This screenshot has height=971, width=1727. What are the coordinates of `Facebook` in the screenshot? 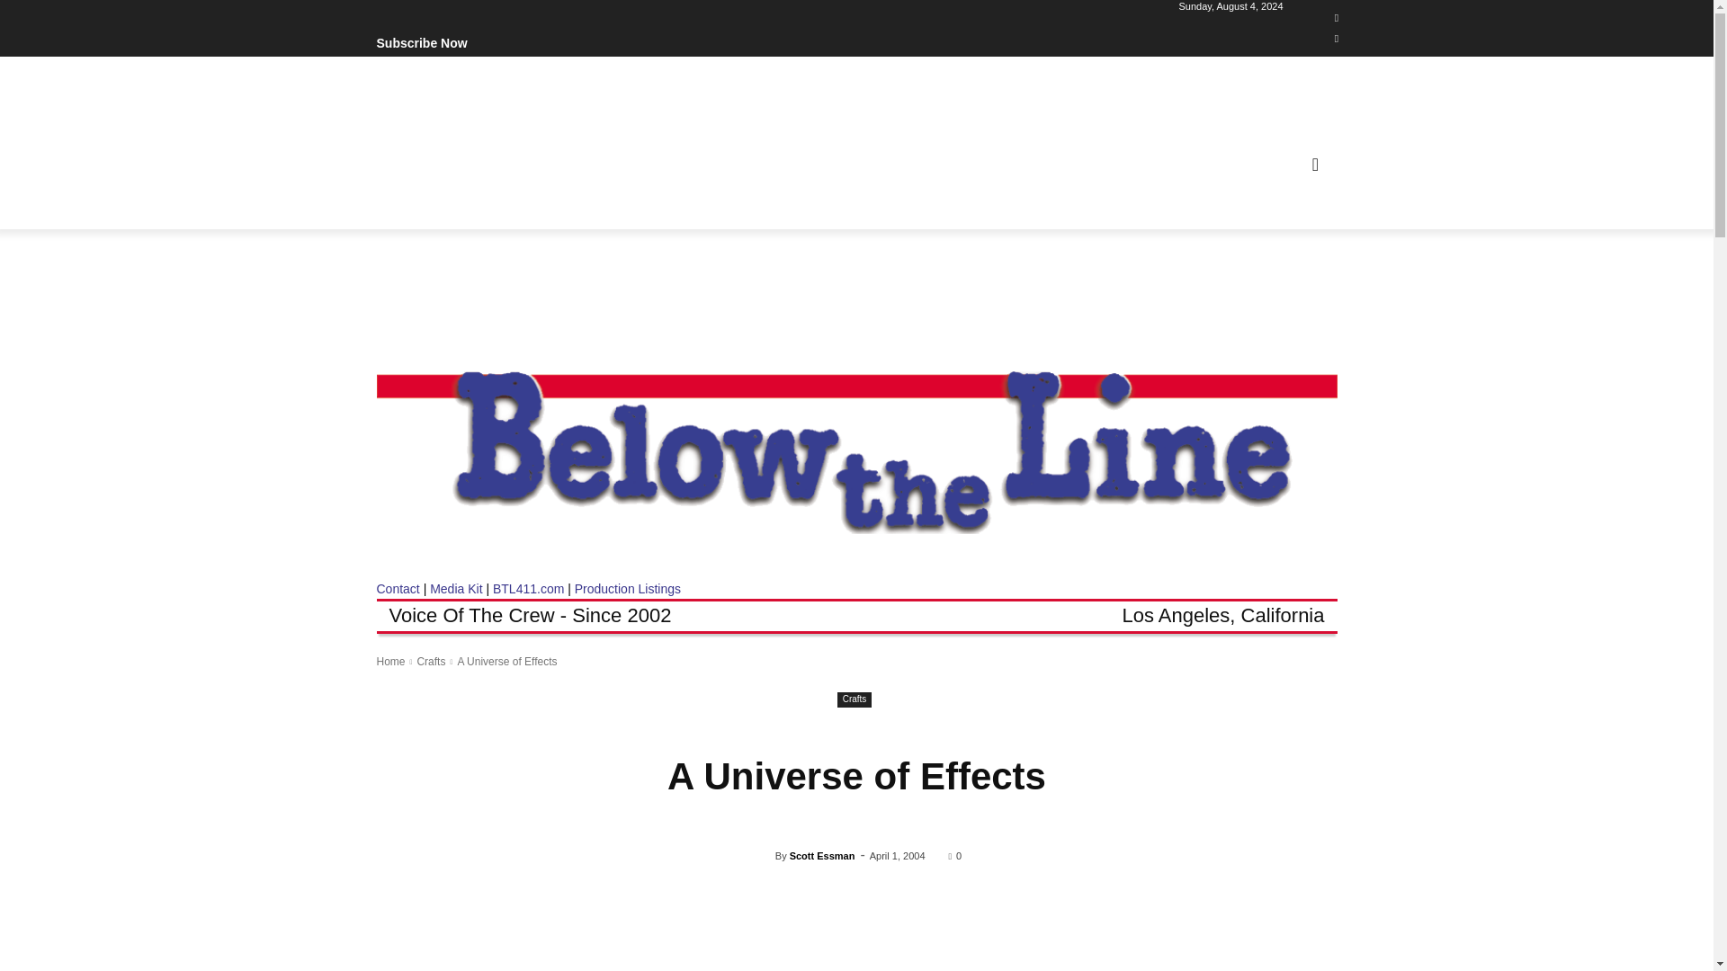 It's located at (1337, 18).